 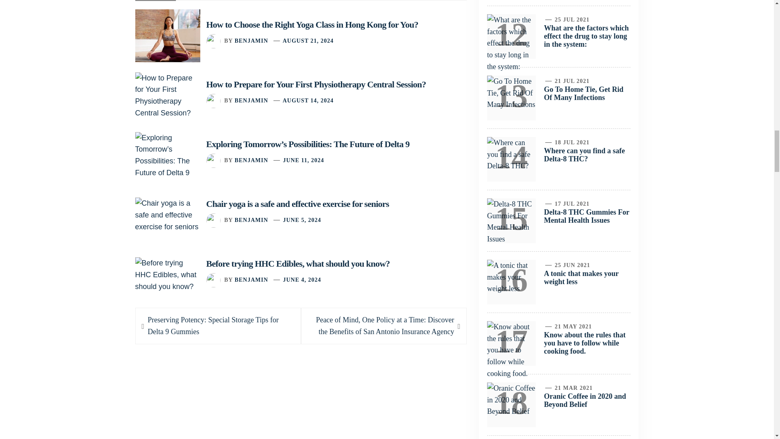 I want to click on BENJAMIN, so click(x=251, y=41).